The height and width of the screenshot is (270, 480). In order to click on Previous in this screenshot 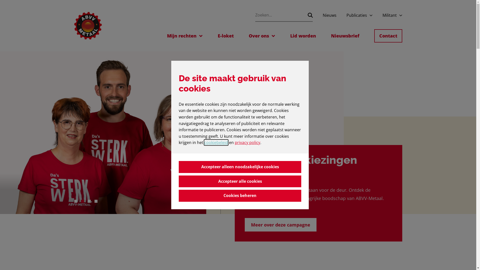, I will do `click(213, 207)`.